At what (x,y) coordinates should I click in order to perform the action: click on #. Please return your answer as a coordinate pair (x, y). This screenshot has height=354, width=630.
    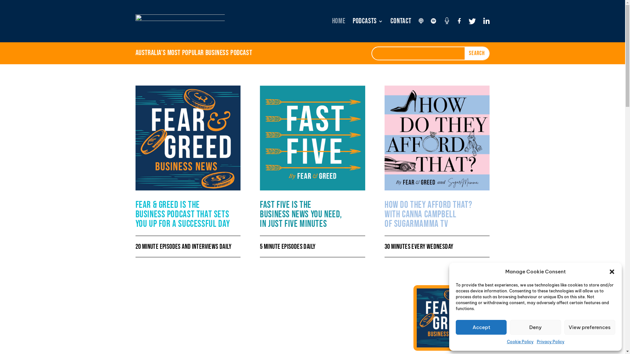
    Looking at the image, I should click on (447, 21).